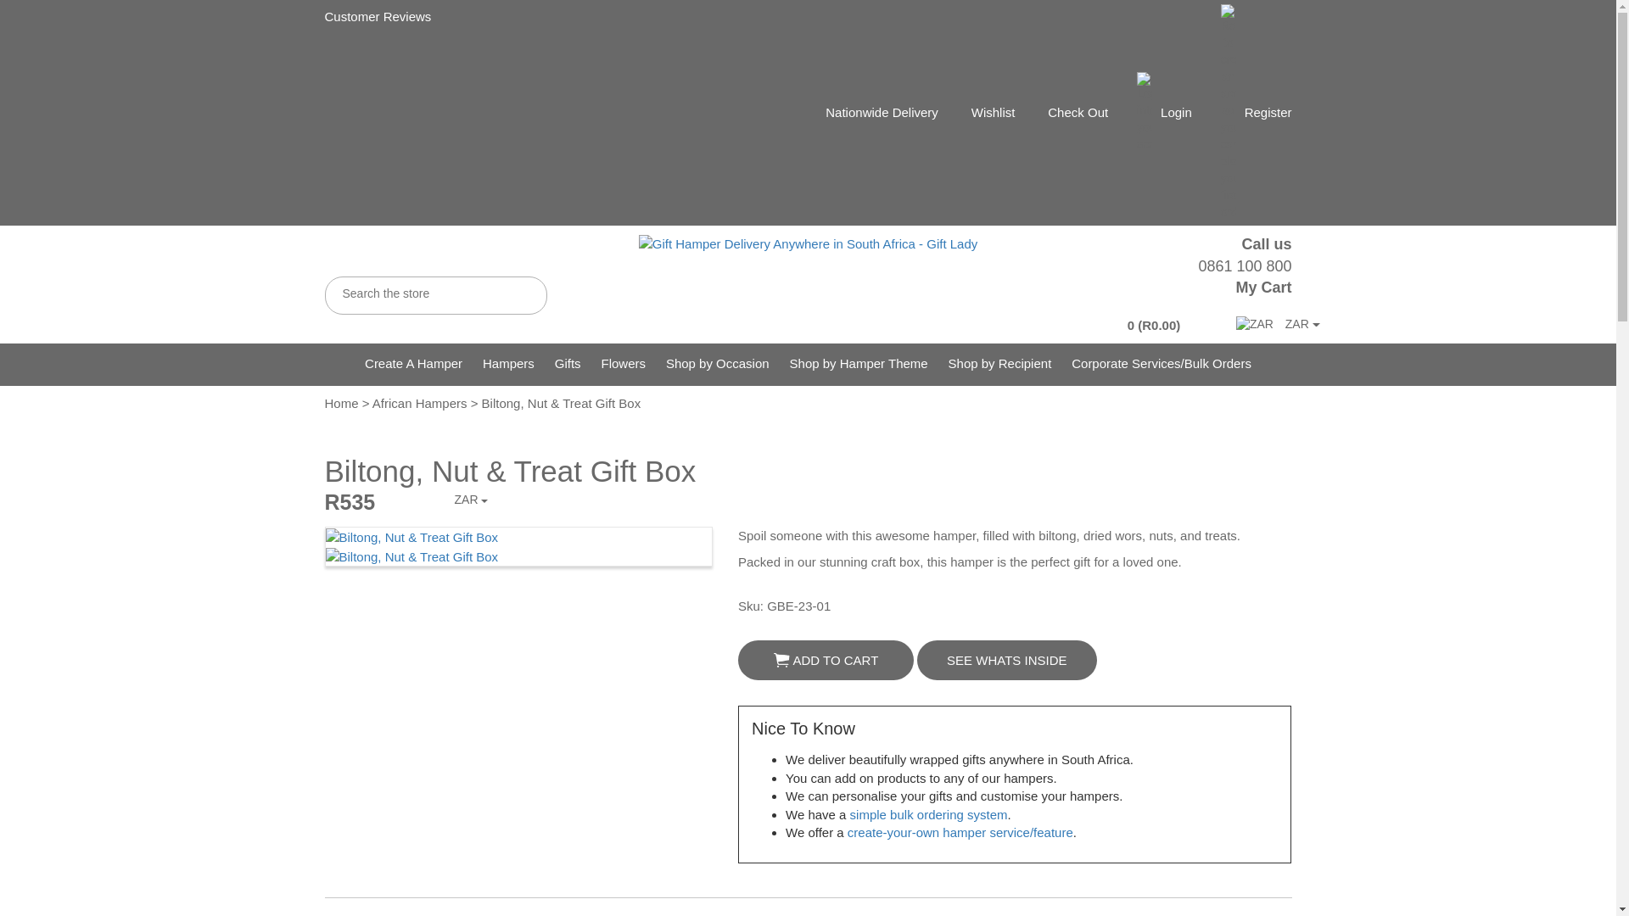 The image size is (1629, 916). Describe the element at coordinates (993, 112) in the screenshot. I see `Wishlist` at that location.